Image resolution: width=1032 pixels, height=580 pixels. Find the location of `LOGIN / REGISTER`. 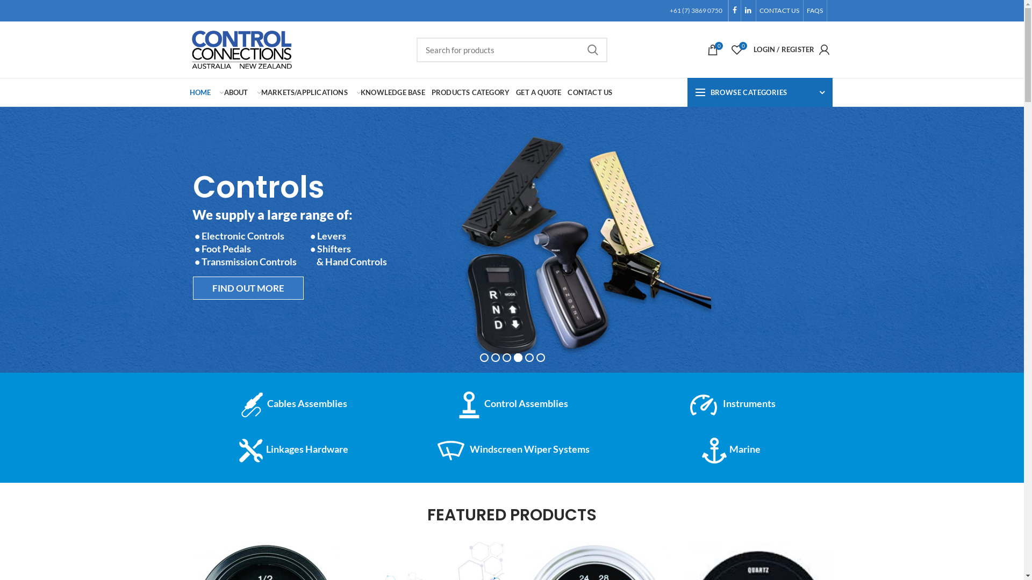

LOGIN / REGISTER is located at coordinates (794, 49).